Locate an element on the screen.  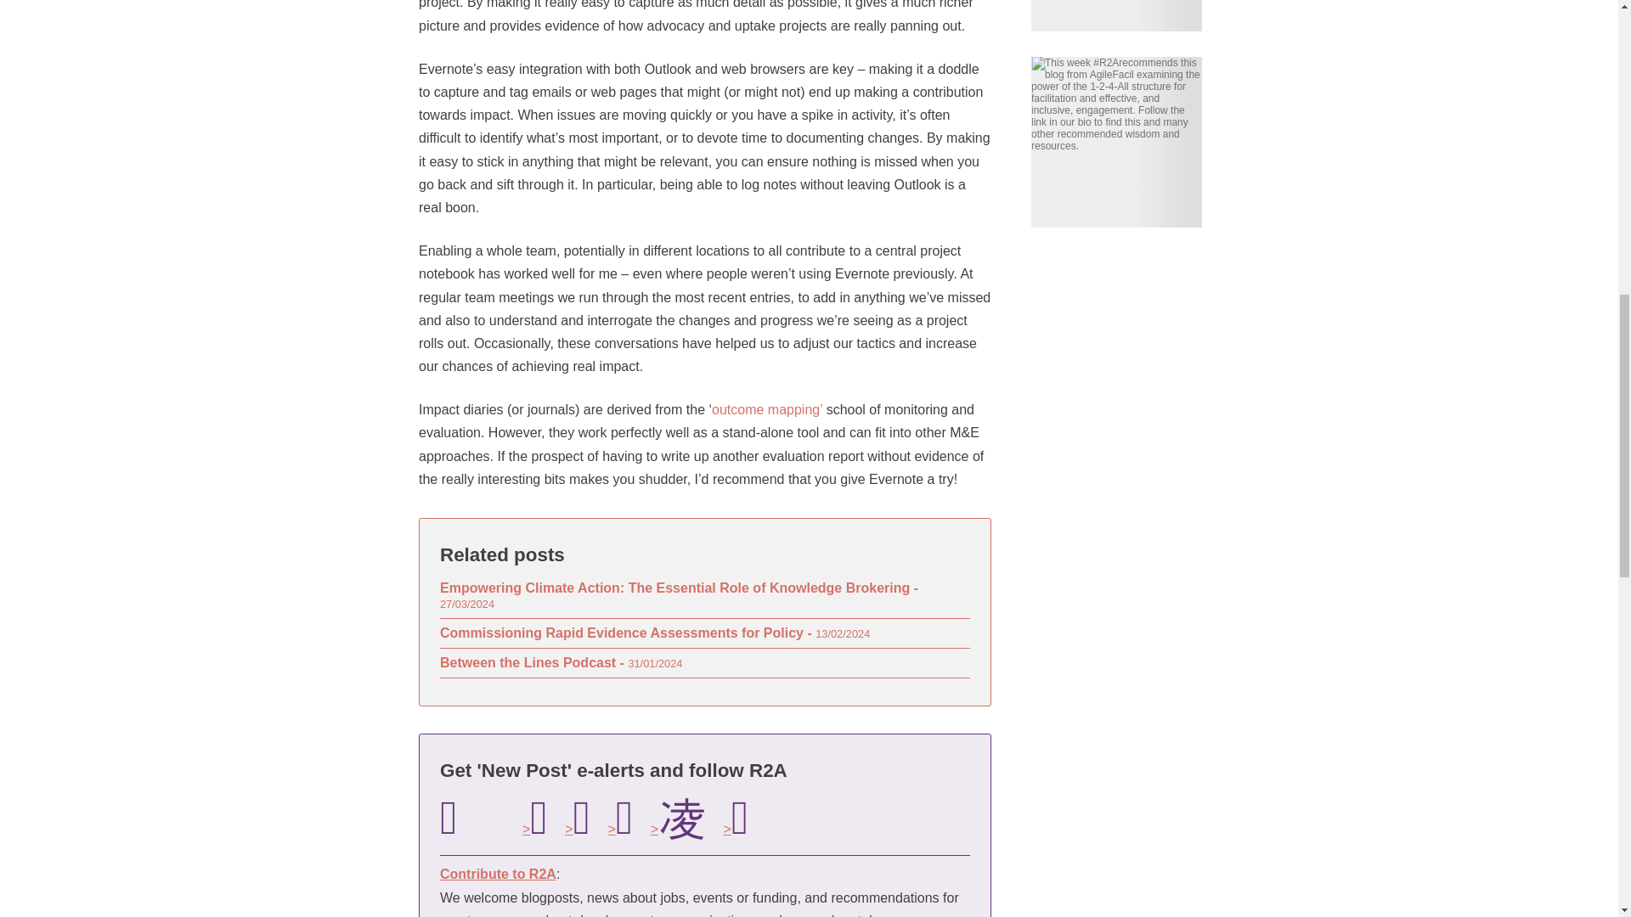
Find us on Instagram is located at coordinates (678, 818).